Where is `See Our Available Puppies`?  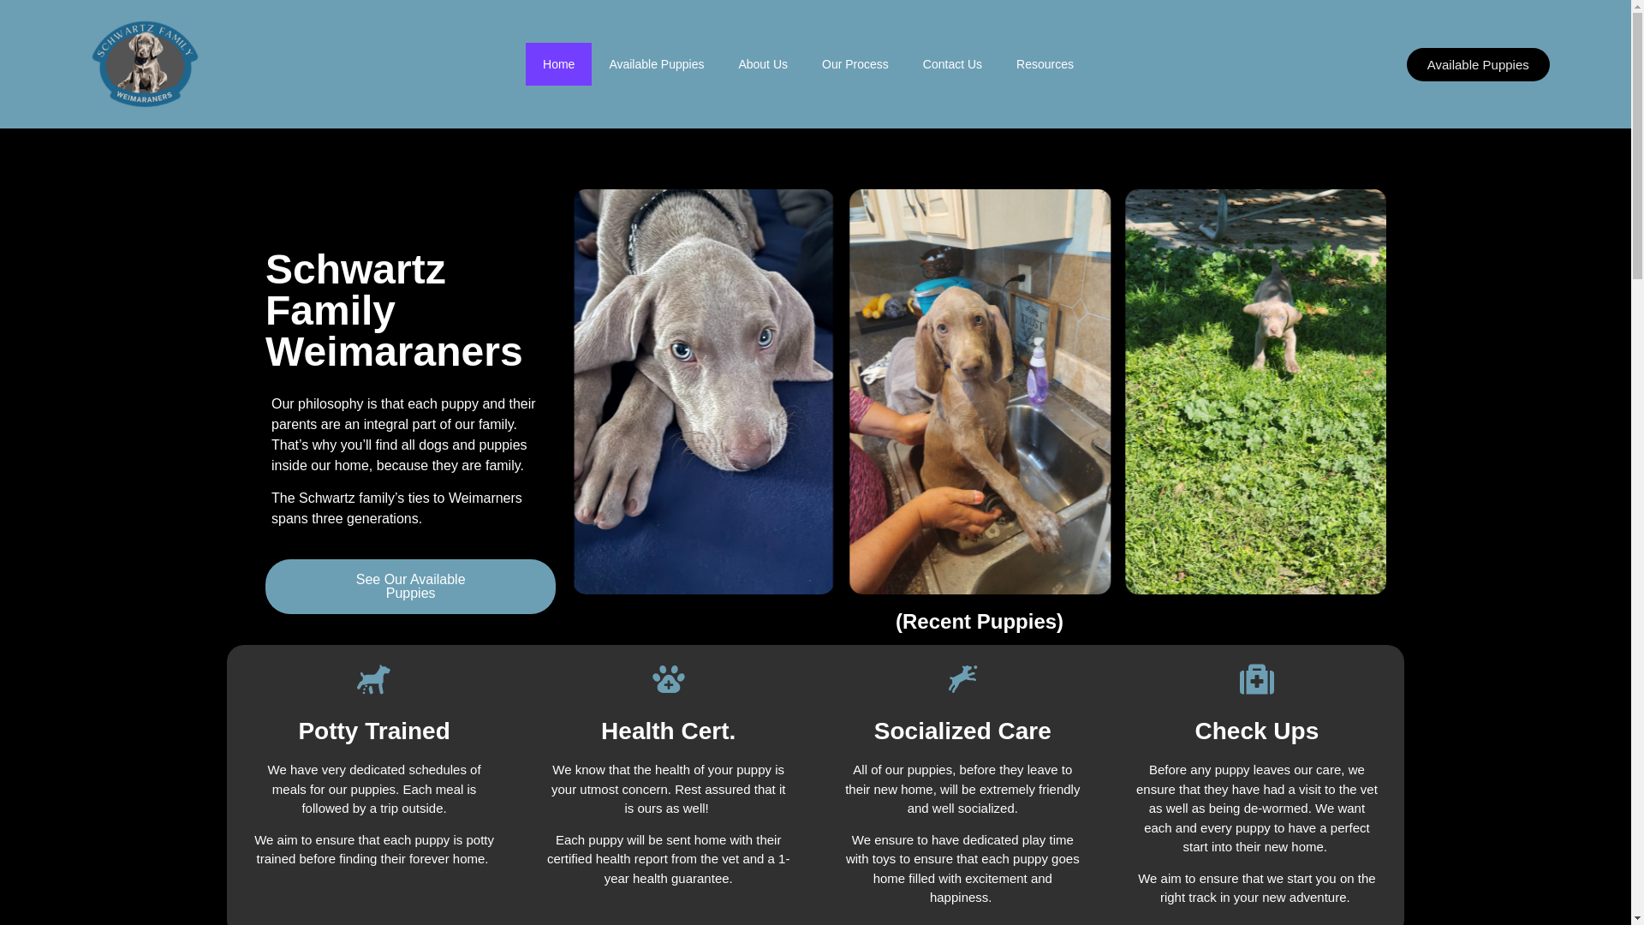 See Our Available Puppies is located at coordinates (409, 587).